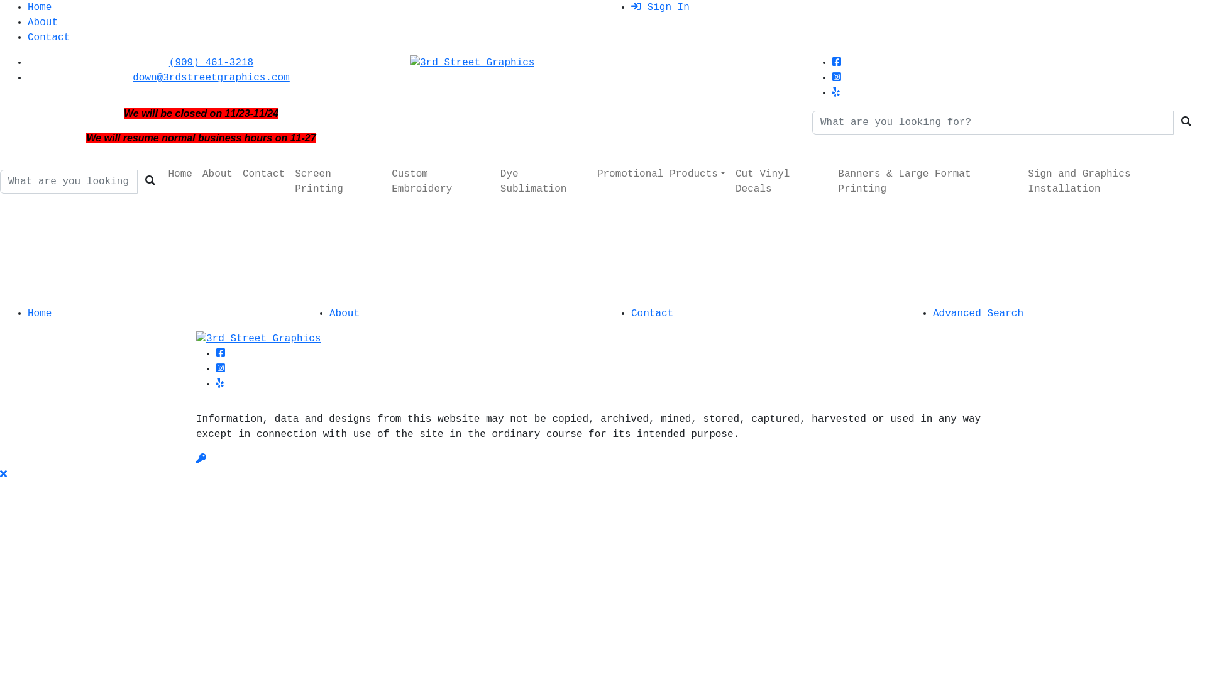 Image resolution: width=1207 pixels, height=679 pixels. What do you see at coordinates (928, 182) in the screenshot?
I see `Banners & Large Format Printing` at bounding box center [928, 182].